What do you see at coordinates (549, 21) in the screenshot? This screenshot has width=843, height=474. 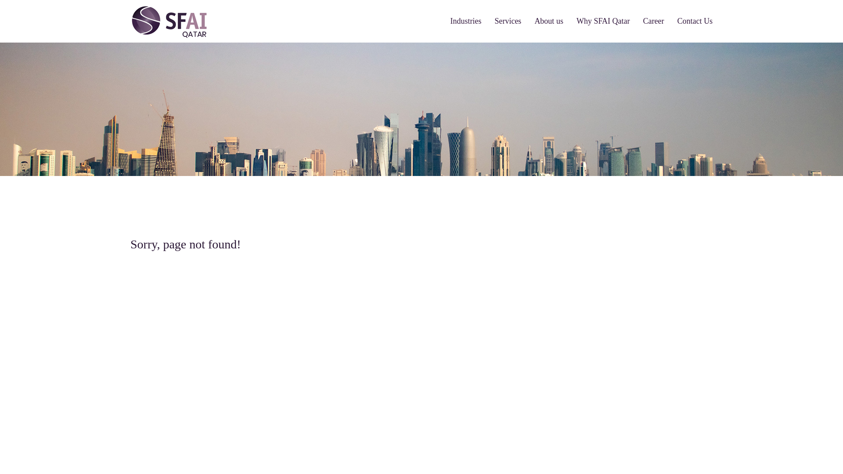 I see `About us` at bounding box center [549, 21].